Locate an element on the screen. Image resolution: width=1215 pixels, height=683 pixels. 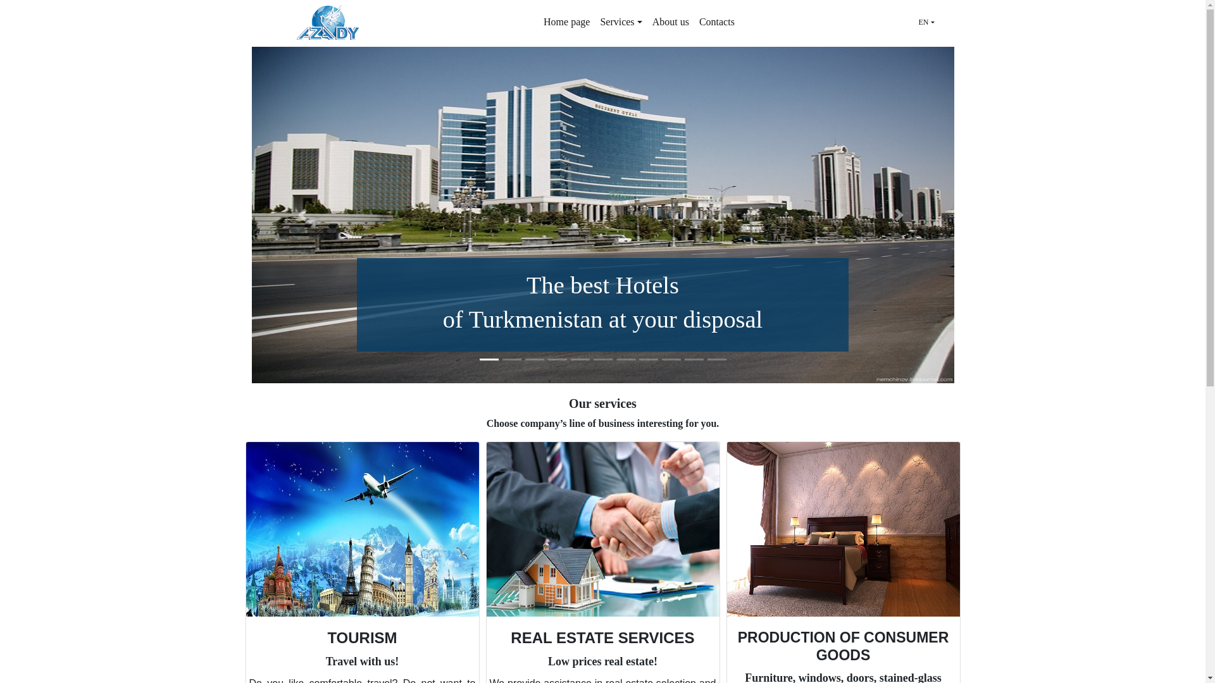
EN is located at coordinates (926, 22).